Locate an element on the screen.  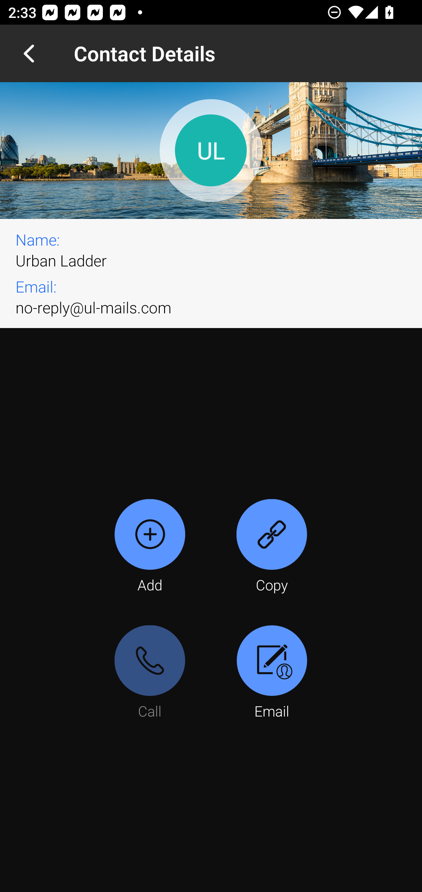
Email is located at coordinates (272, 673).